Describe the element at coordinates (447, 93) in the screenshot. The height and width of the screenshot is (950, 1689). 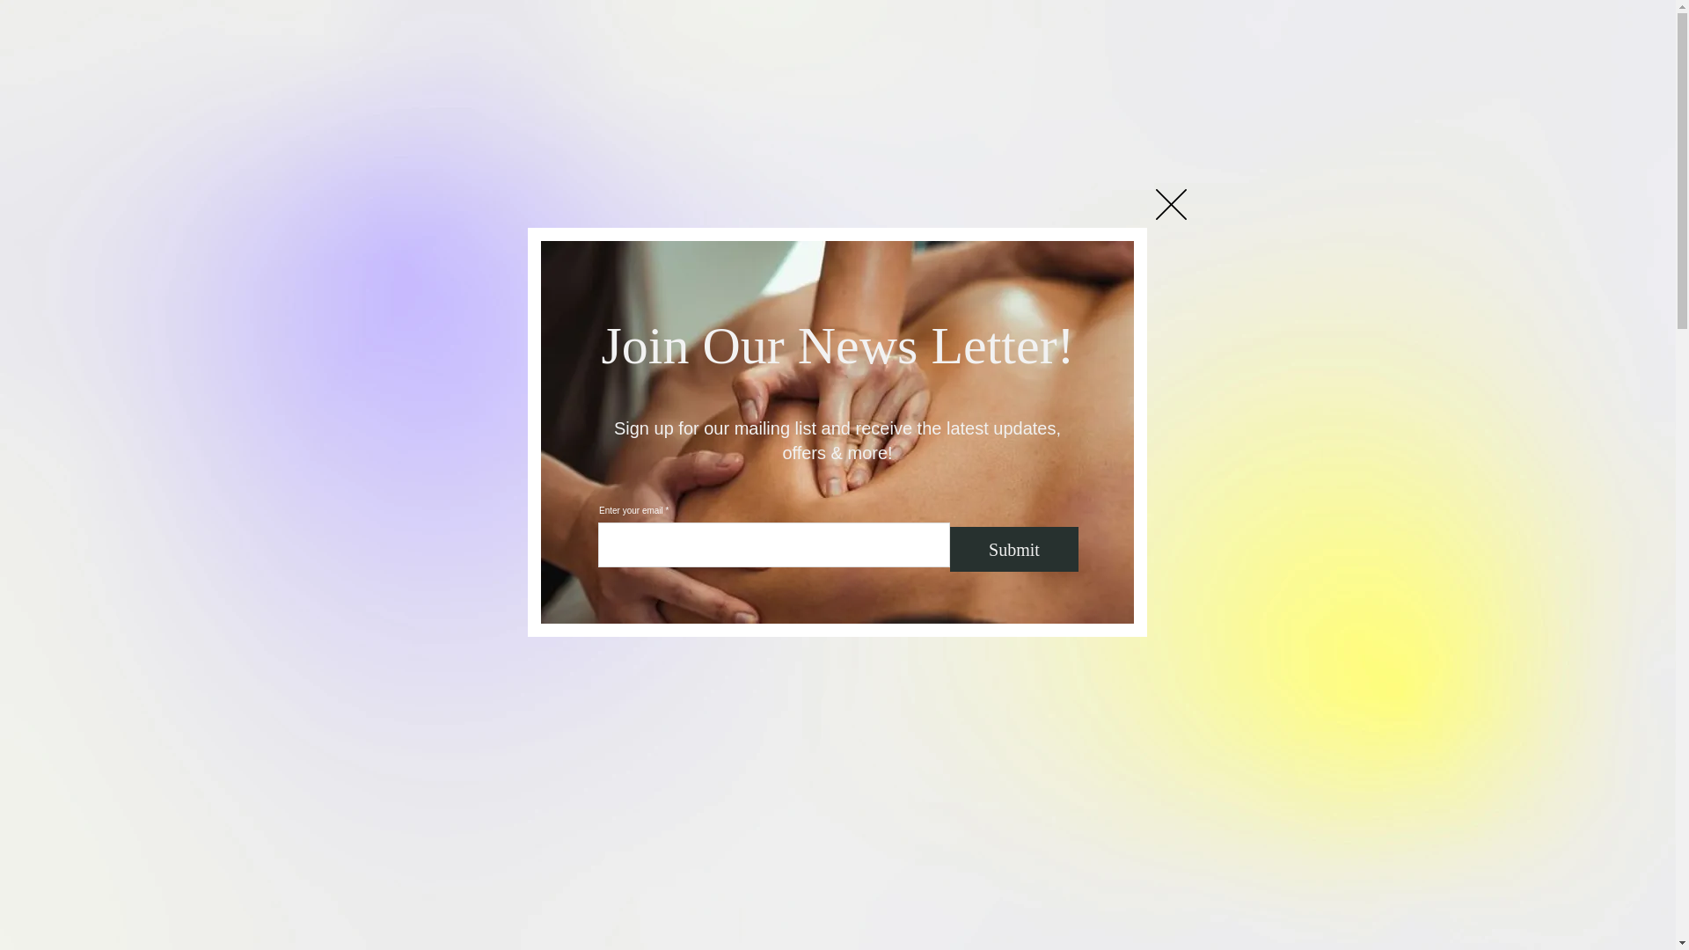
I see `All Posts` at that location.